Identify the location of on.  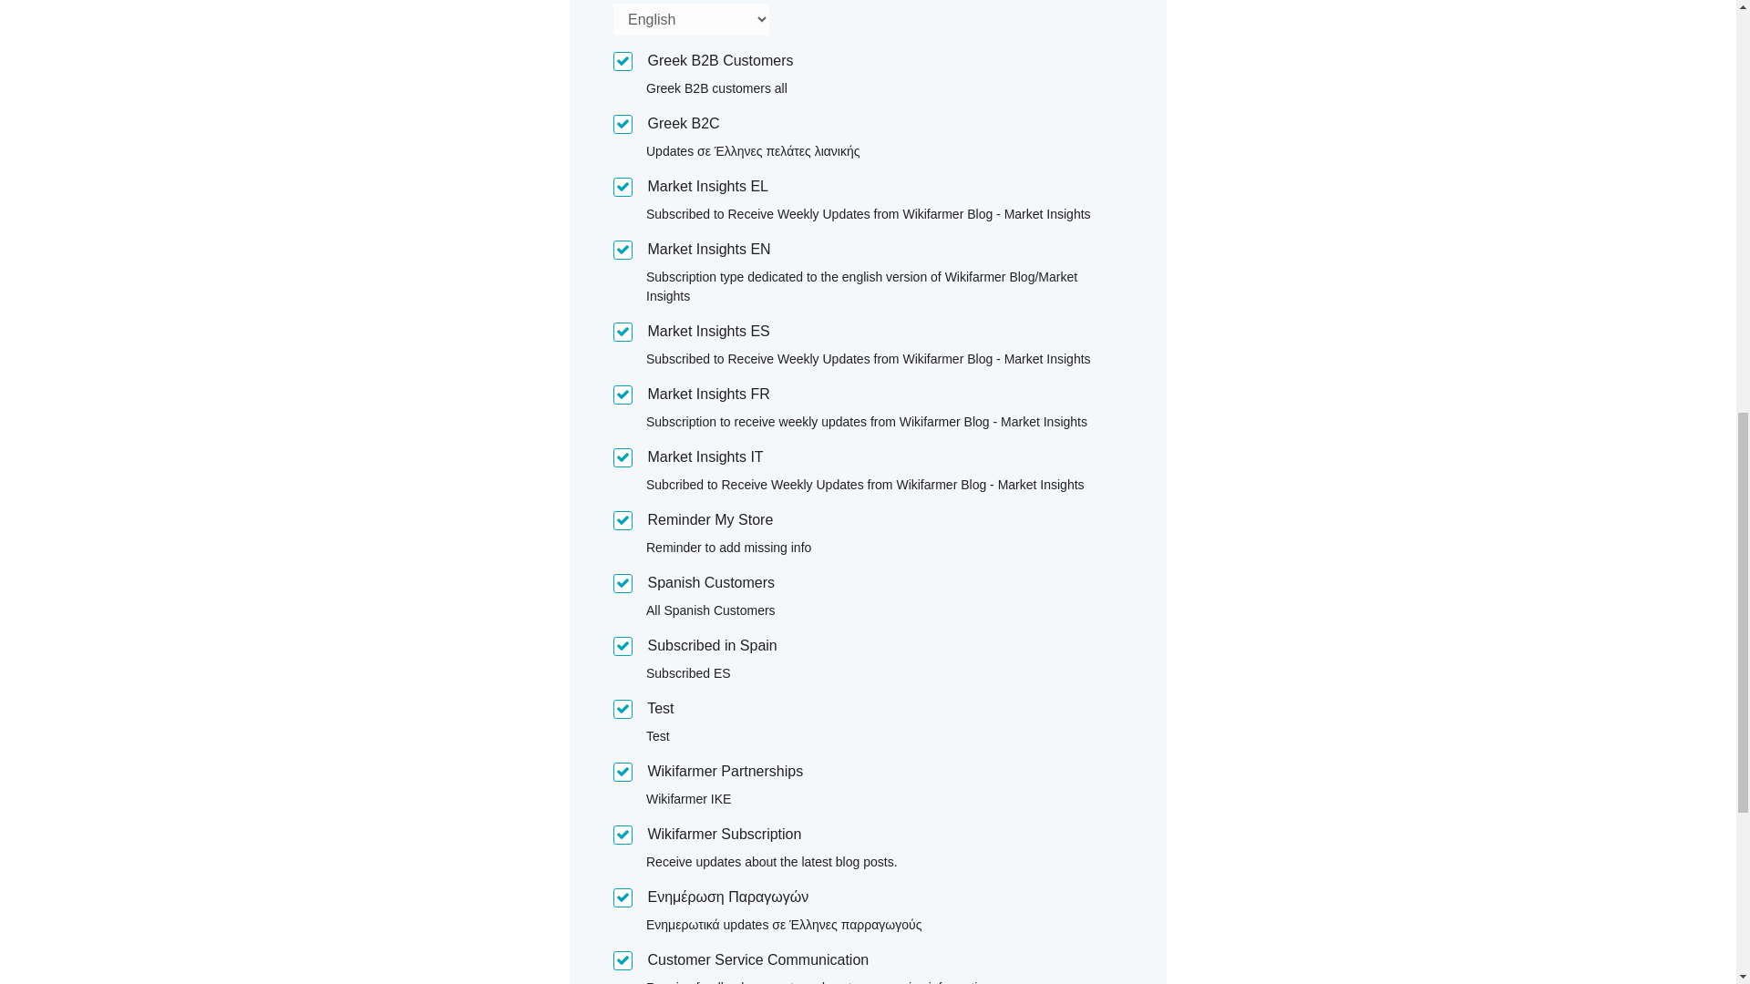
(623, 395).